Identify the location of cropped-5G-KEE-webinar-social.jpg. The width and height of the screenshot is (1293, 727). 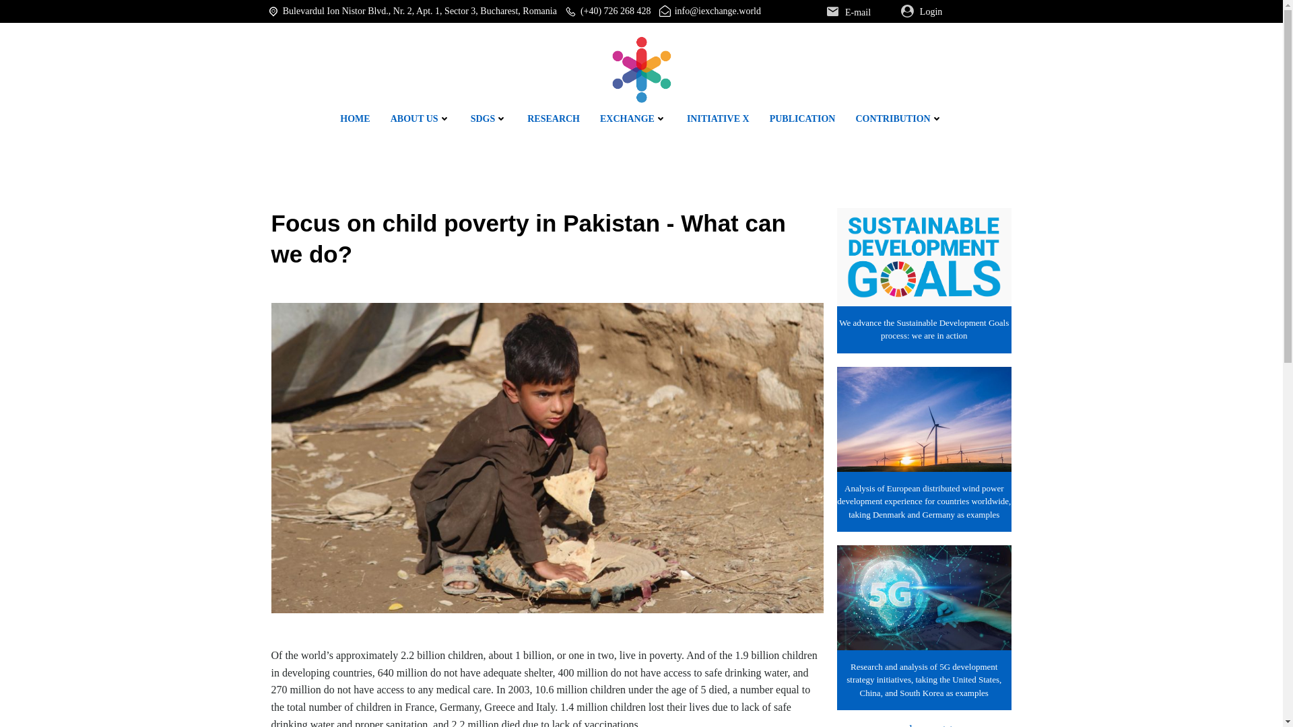
(924, 598).